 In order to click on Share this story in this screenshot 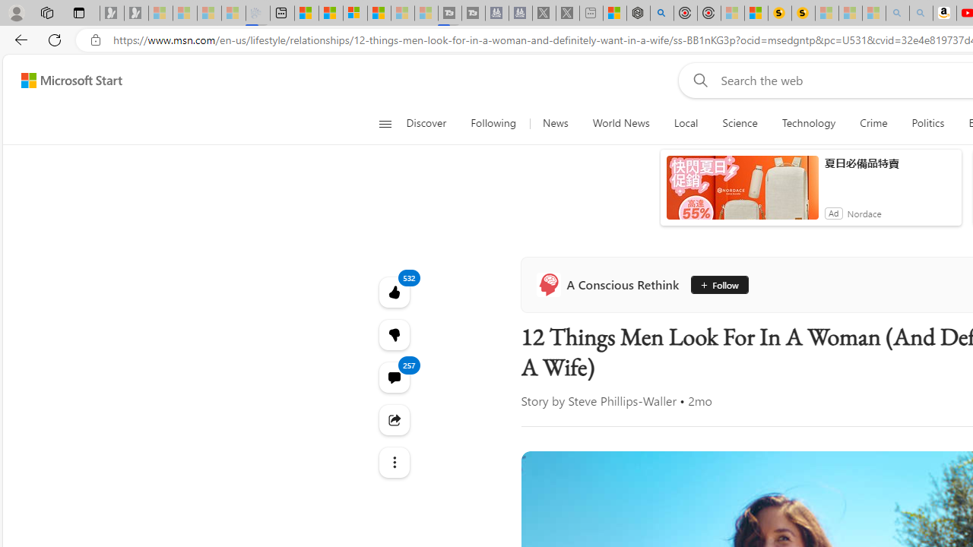, I will do `click(394, 419)`.